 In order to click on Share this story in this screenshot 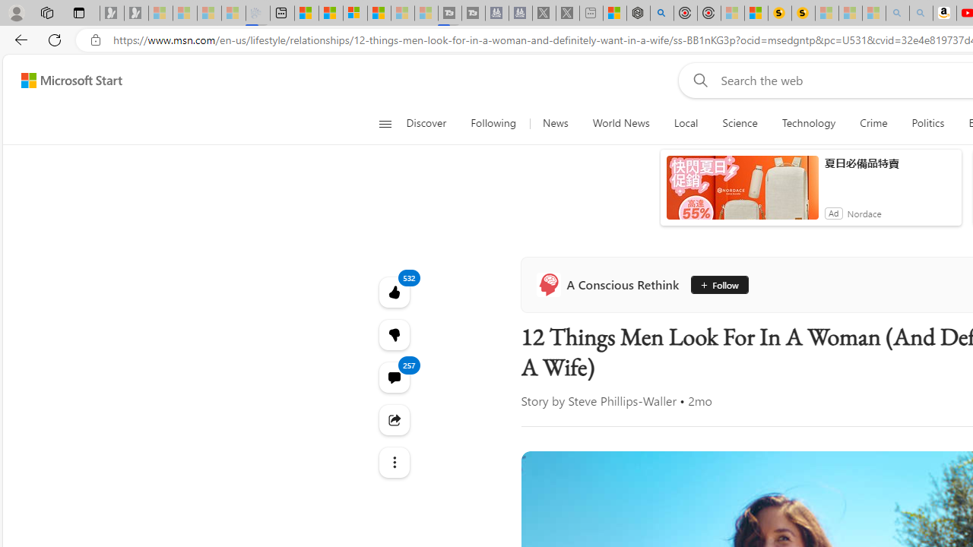, I will do `click(394, 419)`.